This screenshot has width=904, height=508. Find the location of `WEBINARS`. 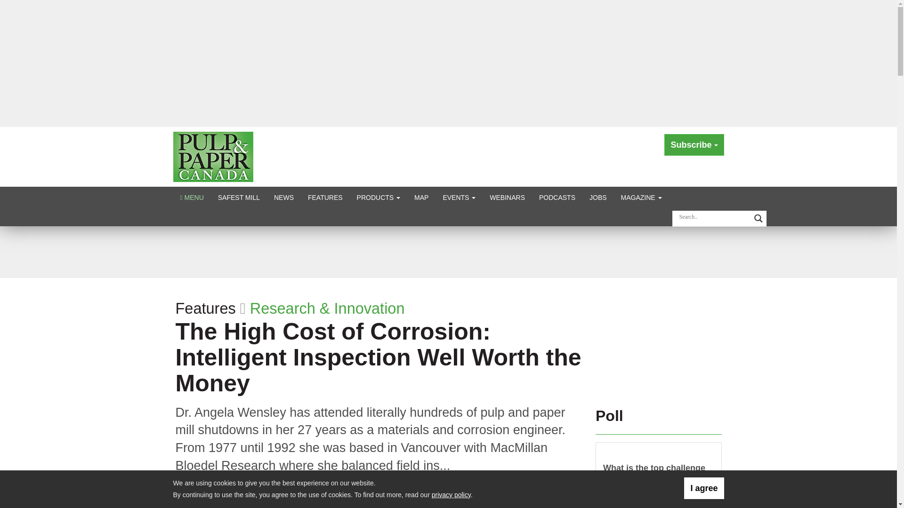

WEBINARS is located at coordinates (508, 197).